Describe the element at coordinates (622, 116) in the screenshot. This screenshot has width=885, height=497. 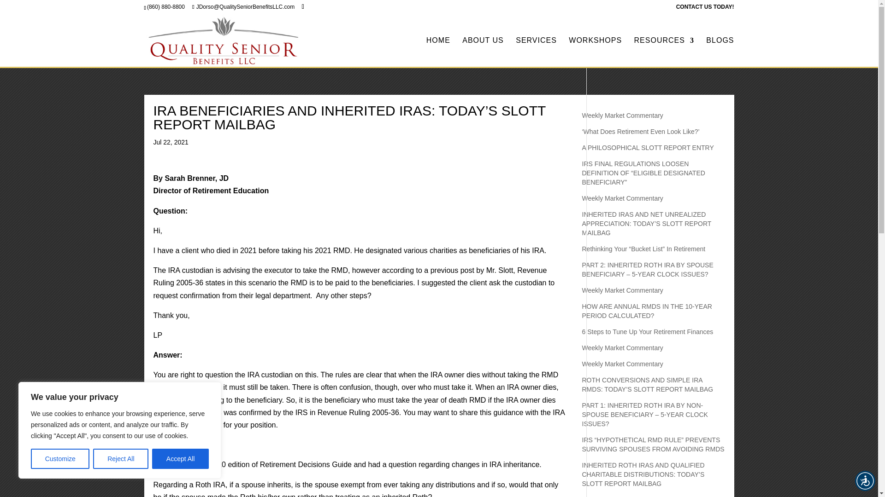
I see `Weekly Market Commentary` at that location.